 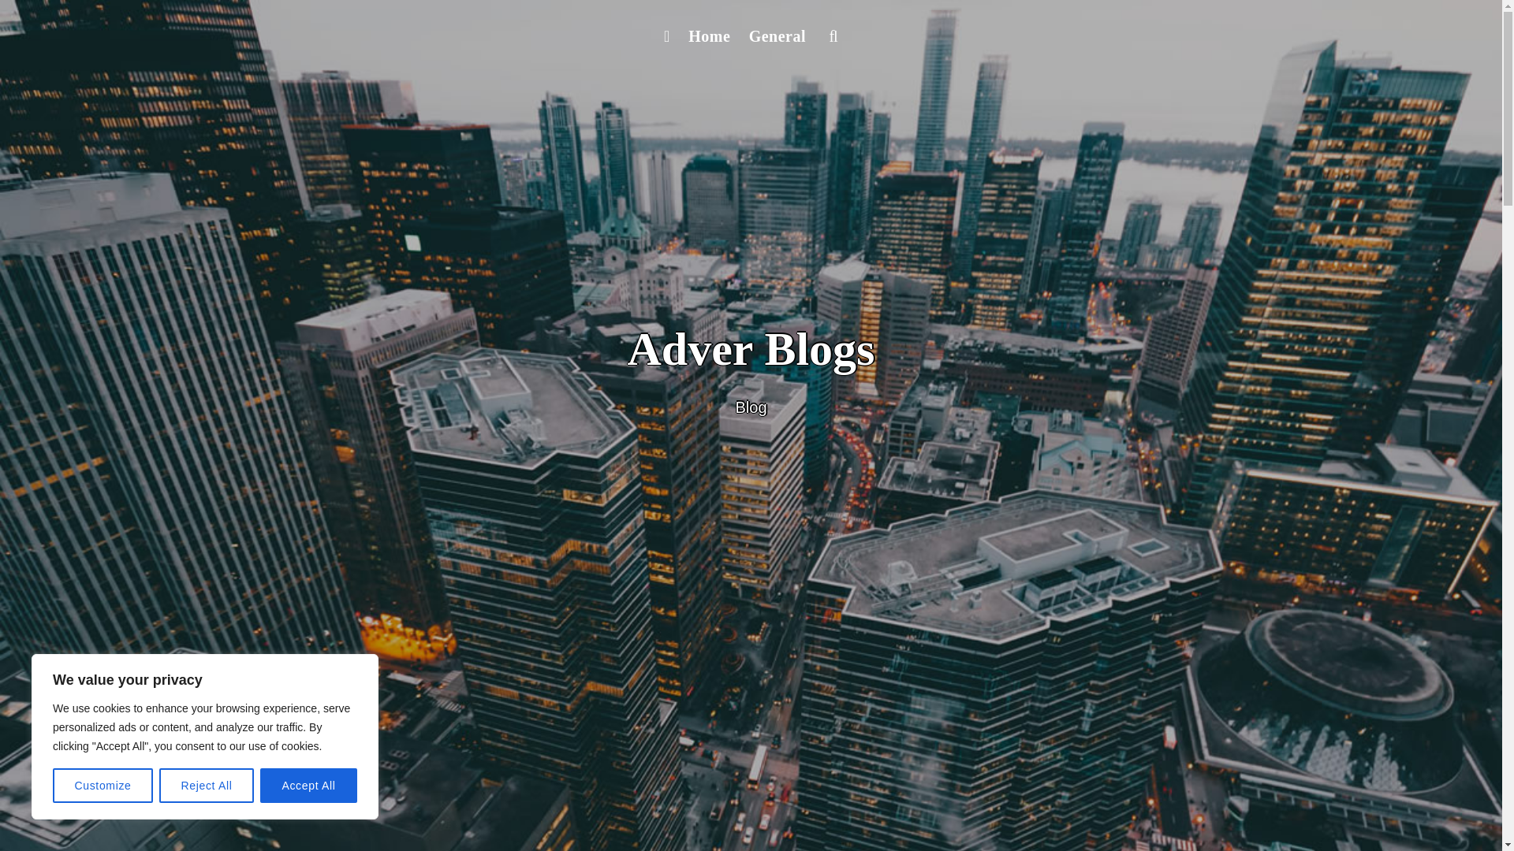 What do you see at coordinates (751, 349) in the screenshot?
I see `Adver Blogs` at bounding box center [751, 349].